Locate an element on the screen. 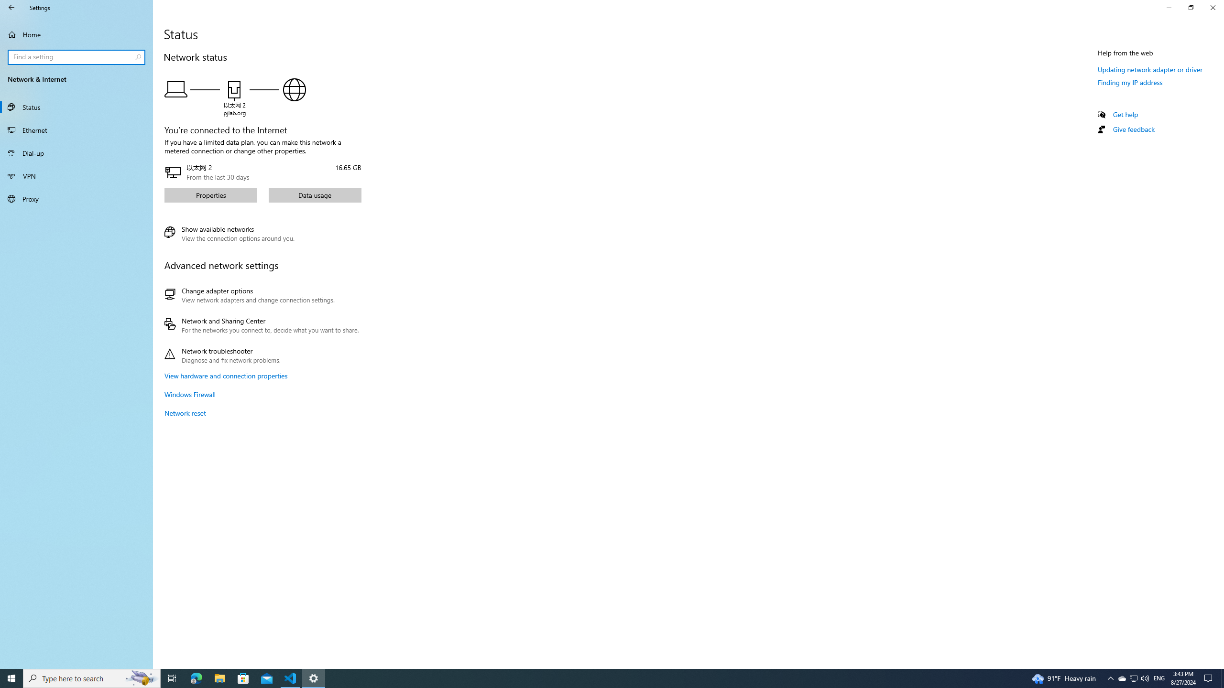 The height and width of the screenshot is (688, 1224). Give feedback is located at coordinates (1133, 129).